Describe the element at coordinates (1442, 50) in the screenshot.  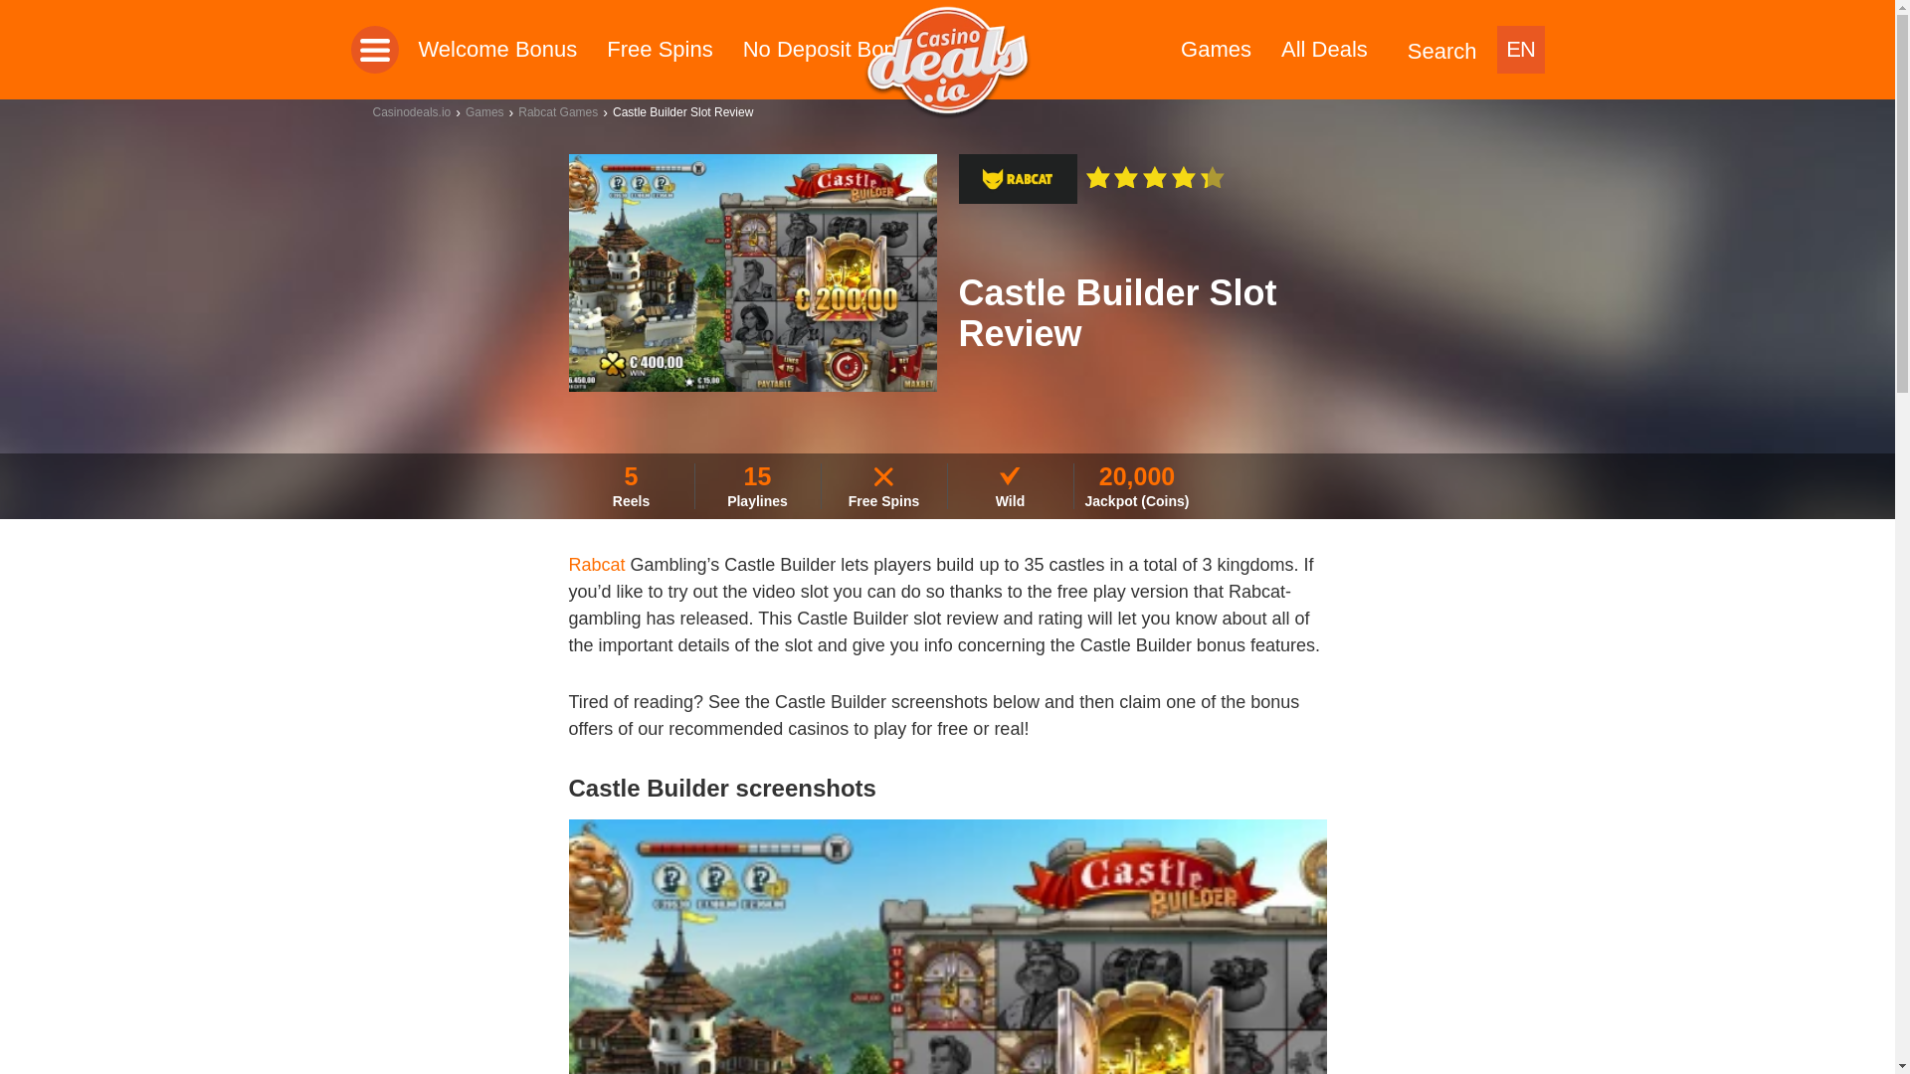
I see `Search` at that location.